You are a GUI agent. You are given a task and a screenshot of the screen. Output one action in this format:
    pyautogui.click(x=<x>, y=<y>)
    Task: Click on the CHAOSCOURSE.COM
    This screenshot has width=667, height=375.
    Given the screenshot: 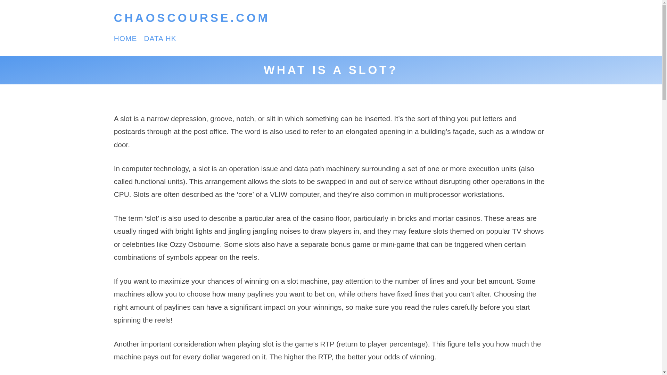 What is the action you would take?
    pyautogui.click(x=192, y=18)
    